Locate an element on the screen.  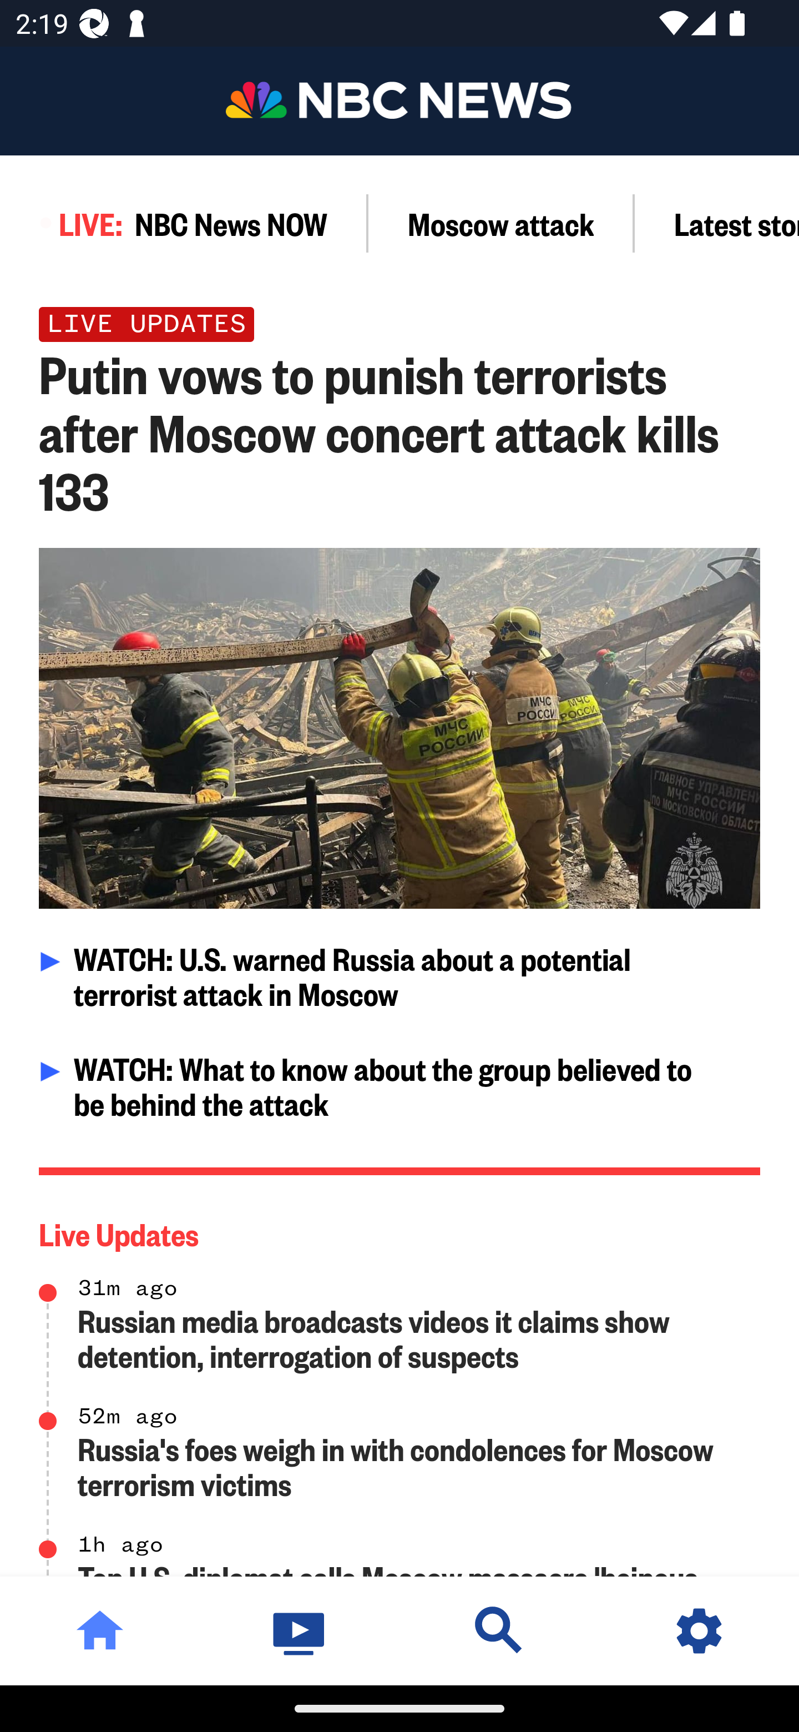
Watch is located at coordinates (300, 1630).